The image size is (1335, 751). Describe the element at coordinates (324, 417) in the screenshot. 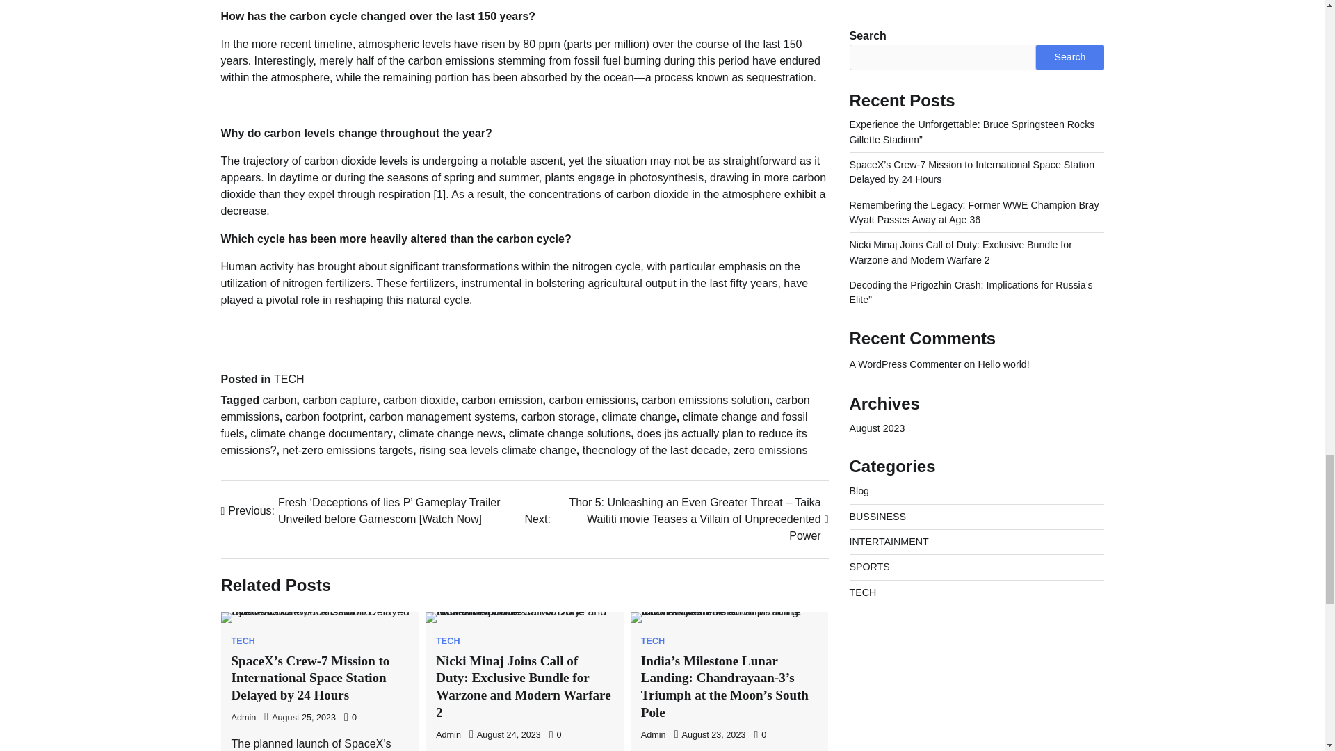

I see `carbon footprint` at that location.